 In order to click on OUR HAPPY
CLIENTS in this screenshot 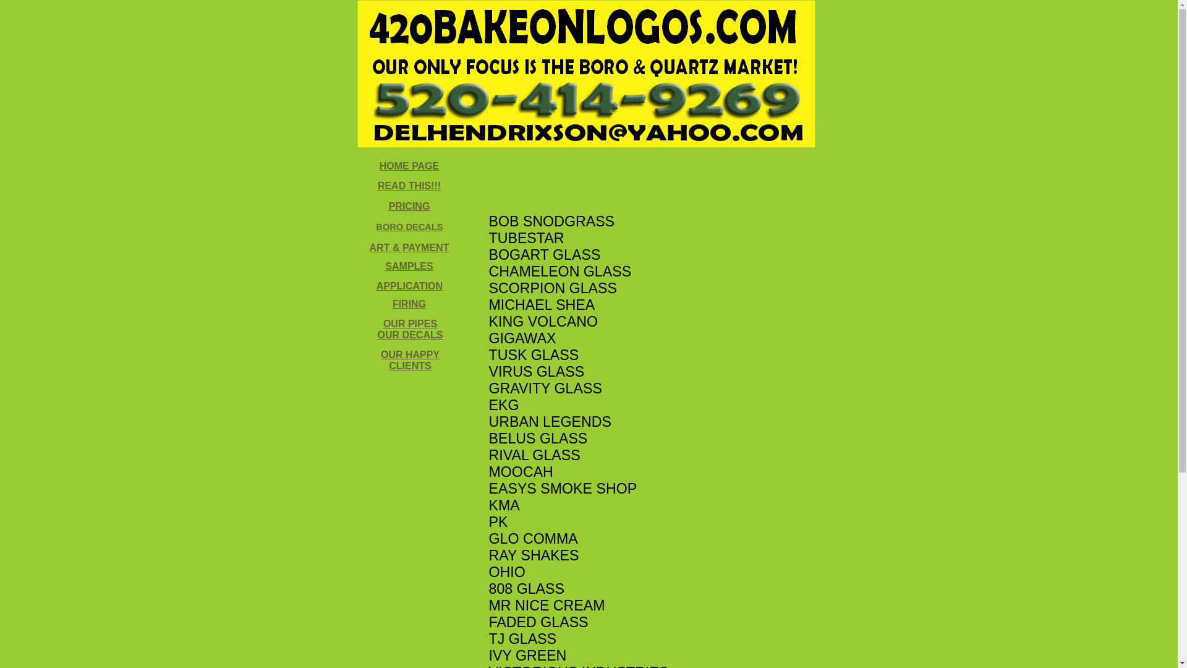, I will do `click(411, 360)`.